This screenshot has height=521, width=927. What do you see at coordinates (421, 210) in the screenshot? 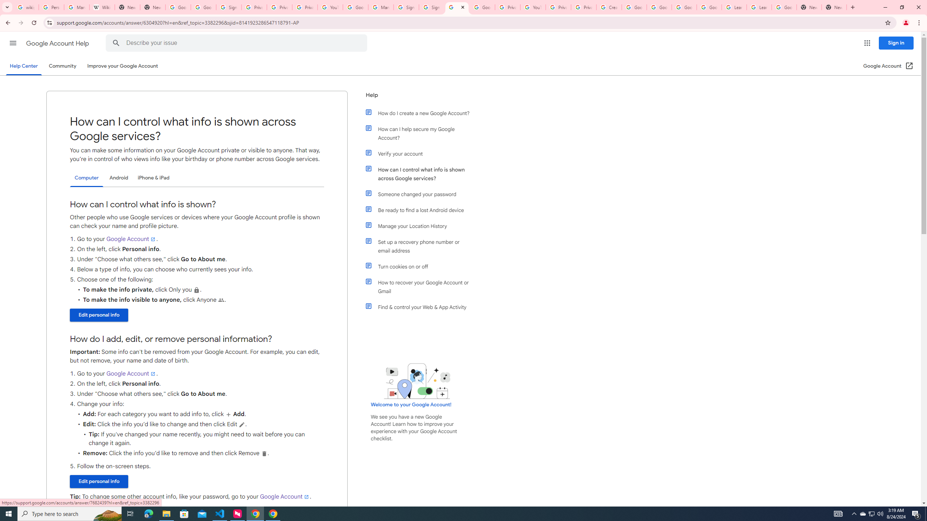
I see `Be ready to find a lost Android device` at bounding box center [421, 210].